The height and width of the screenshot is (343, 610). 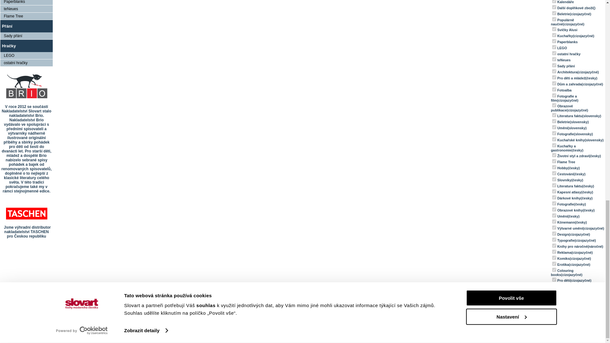 What do you see at coordinates (554, 53) in the screenshot?
I see `13080` at bounding box center [554, 53].